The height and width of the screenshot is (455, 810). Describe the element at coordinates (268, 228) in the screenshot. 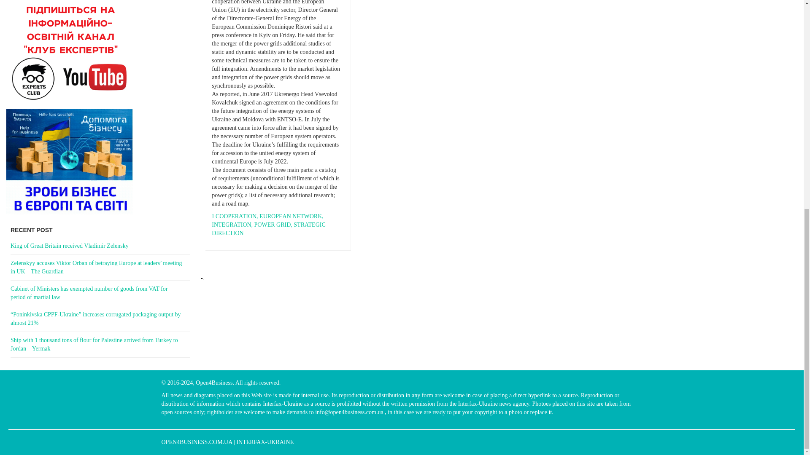

I see `STRATEGIC DIRECTION` at that location.